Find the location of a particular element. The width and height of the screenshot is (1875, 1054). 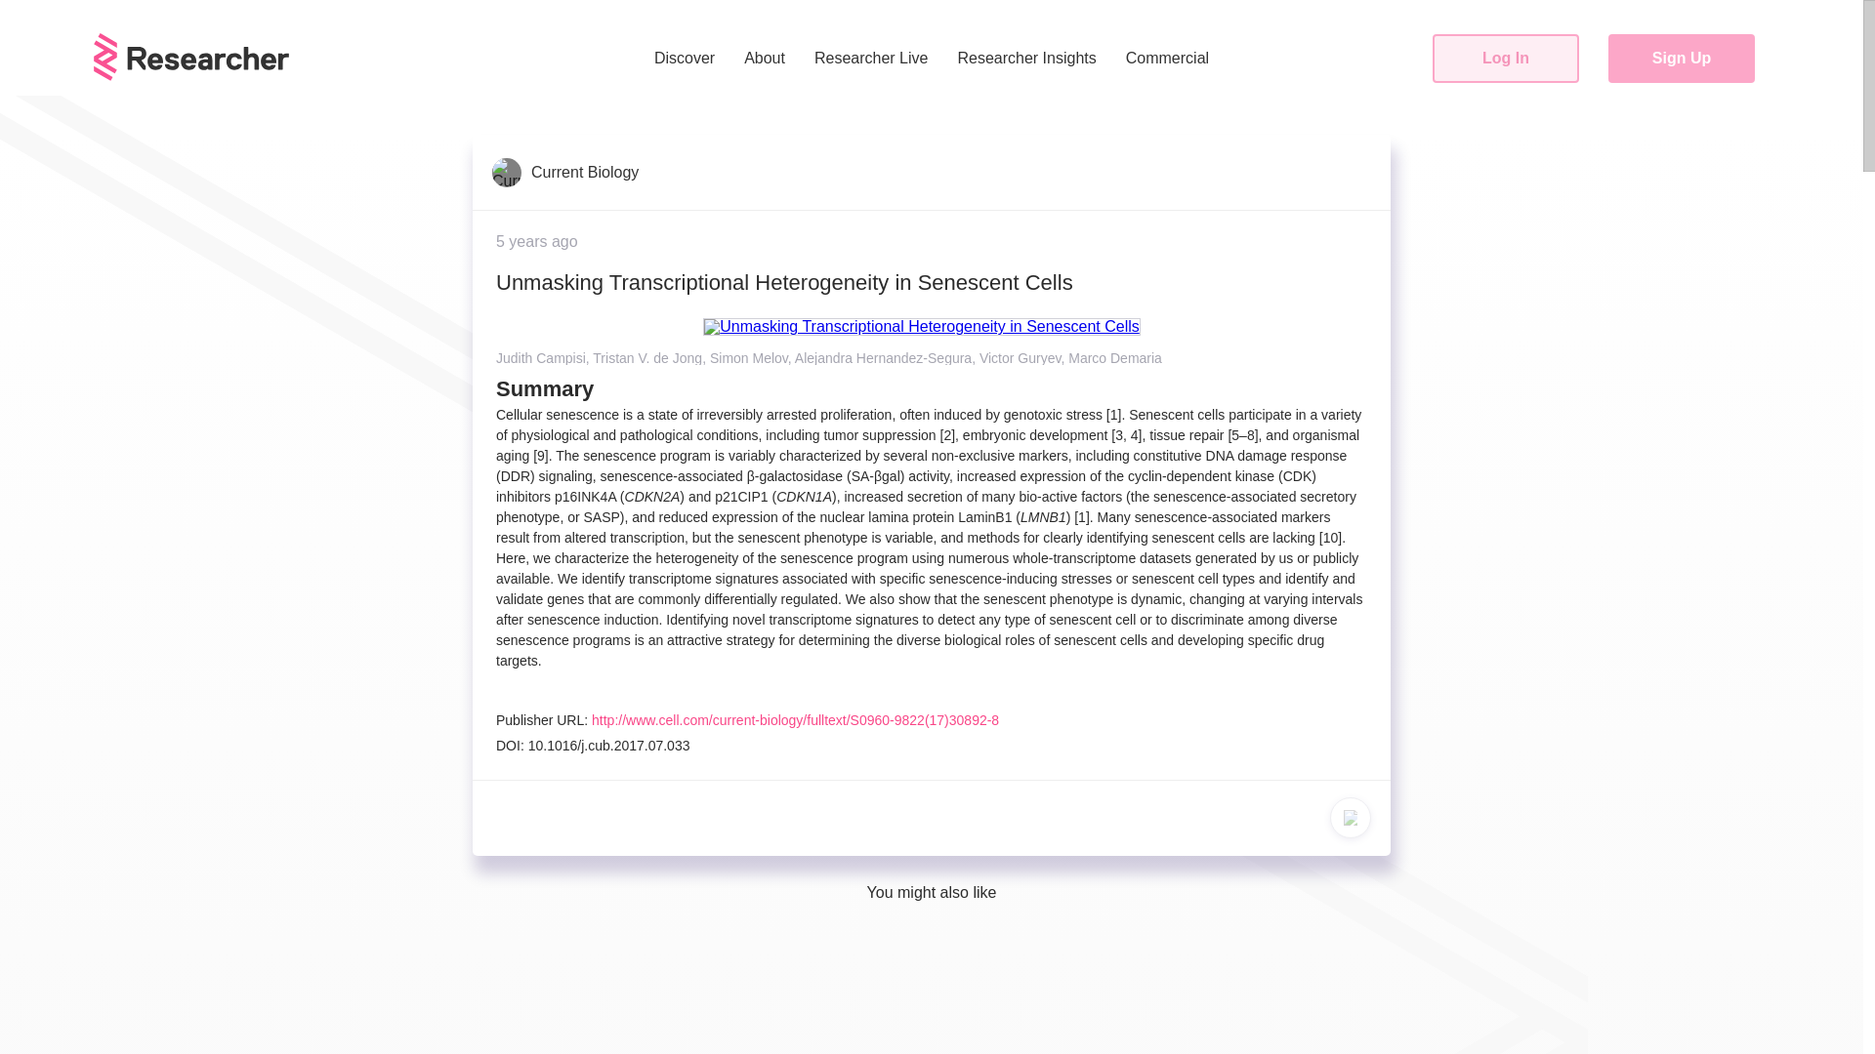

Researcher Live is located at coordinates (871, 59).